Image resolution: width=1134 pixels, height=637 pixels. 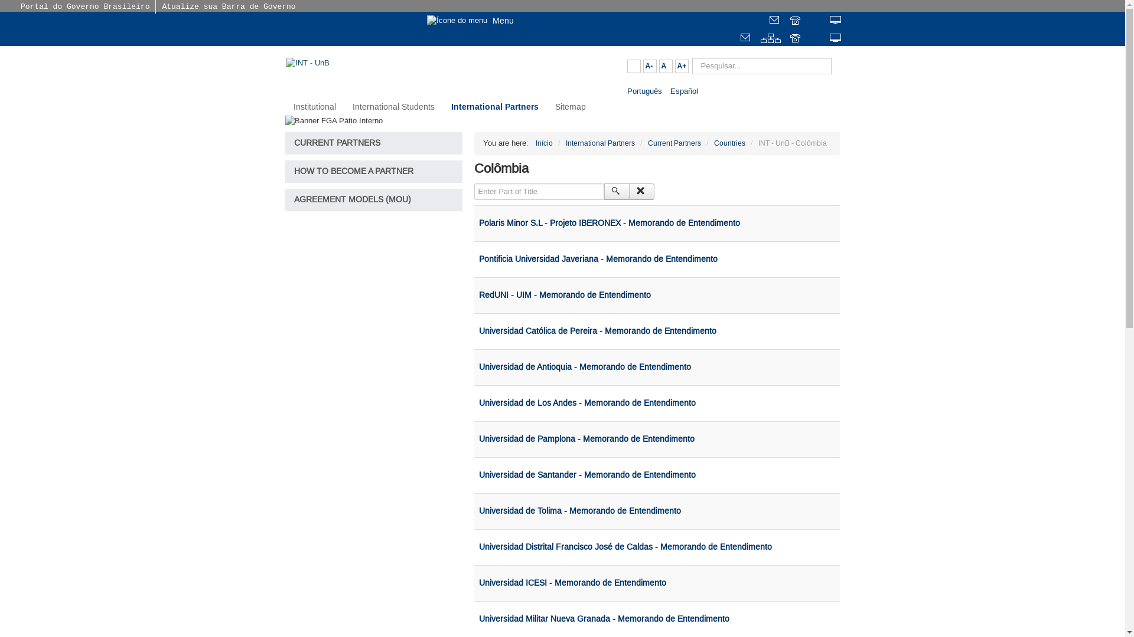 I want to click on Sistemas, so click(x=836, y=21).